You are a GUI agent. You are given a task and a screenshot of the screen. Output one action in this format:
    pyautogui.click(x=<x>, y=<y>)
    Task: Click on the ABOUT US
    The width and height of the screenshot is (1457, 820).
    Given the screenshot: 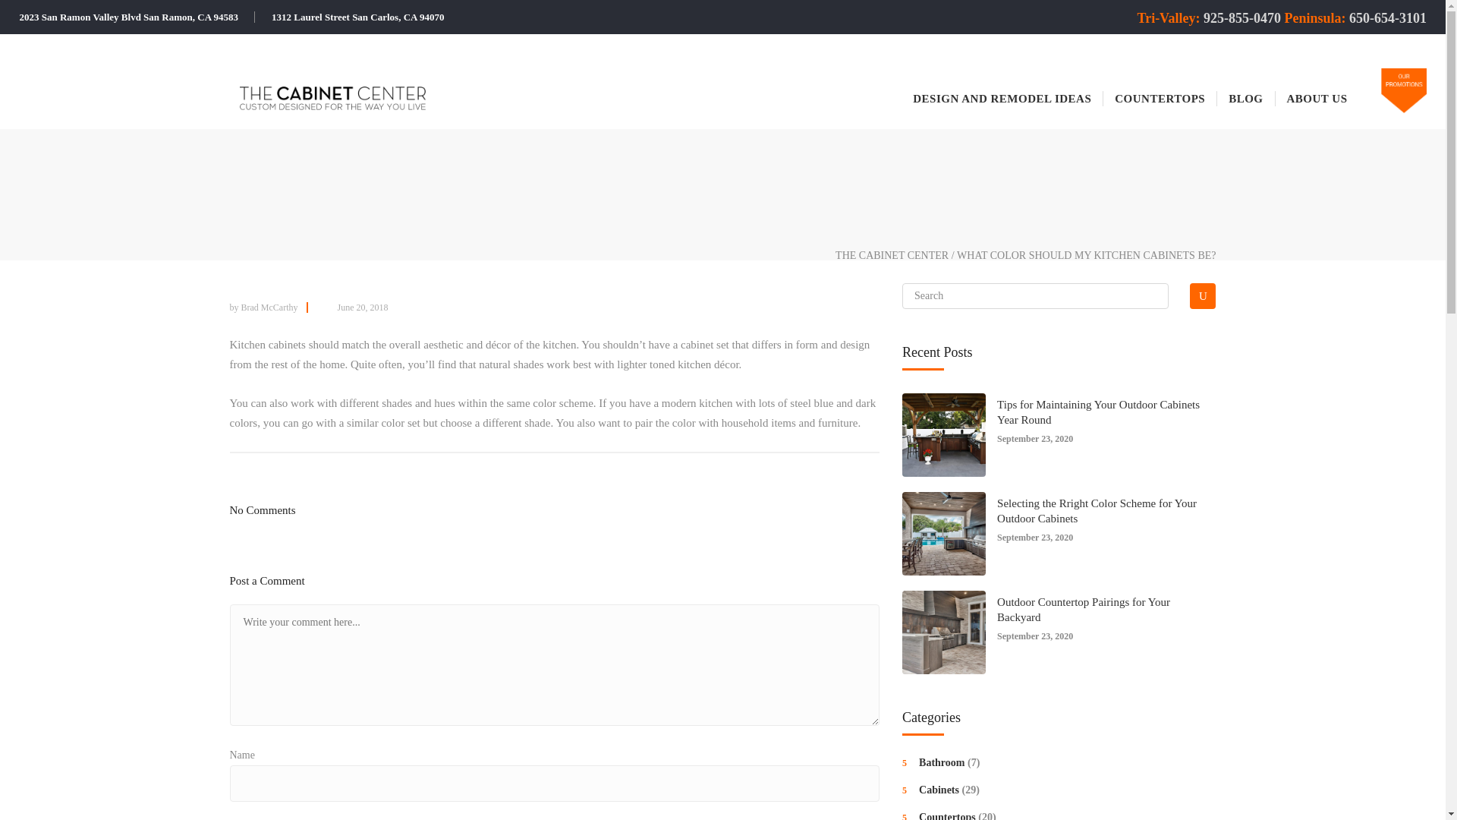 What is the action you would take?
    pyautogui.click(x=1316, y=97)
    